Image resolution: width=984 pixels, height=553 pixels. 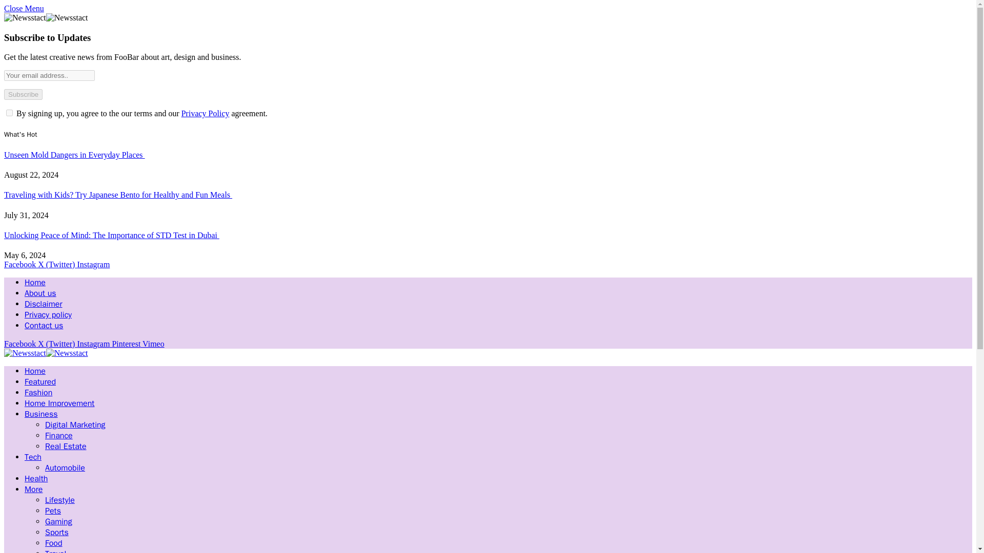 What do you see at coordinates (40, 293) in the screenshot?
I see `About us` at bounding box center [40, 293].